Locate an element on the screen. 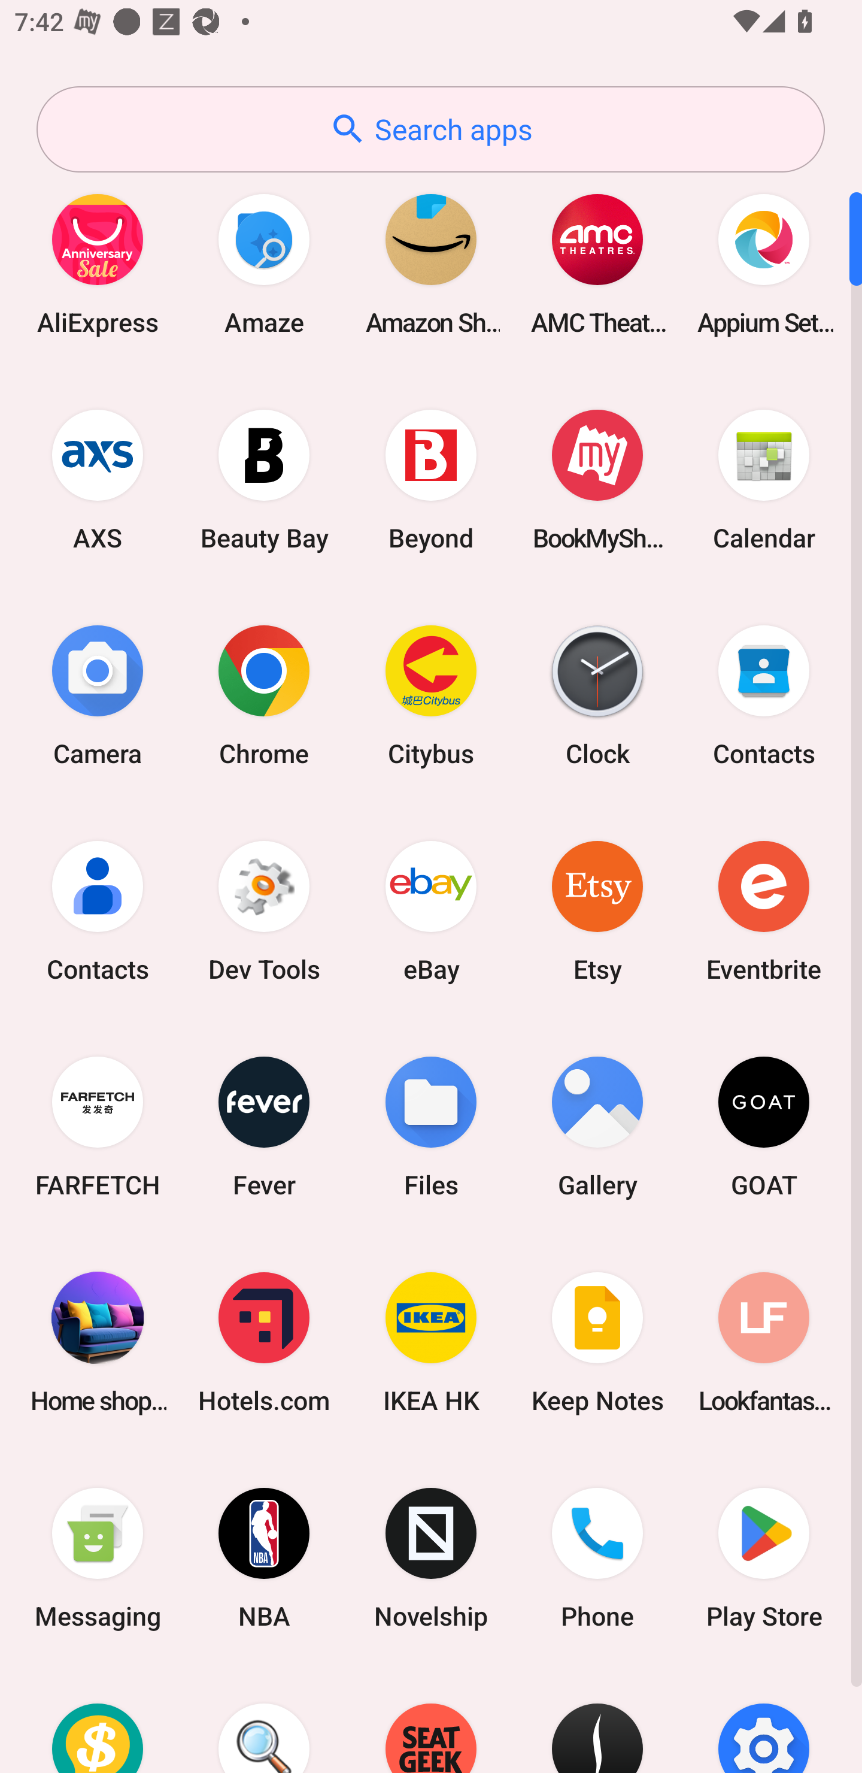 This screenshot has width=862, height=1773. Beauty Bay is located at coordinates (264, 479).